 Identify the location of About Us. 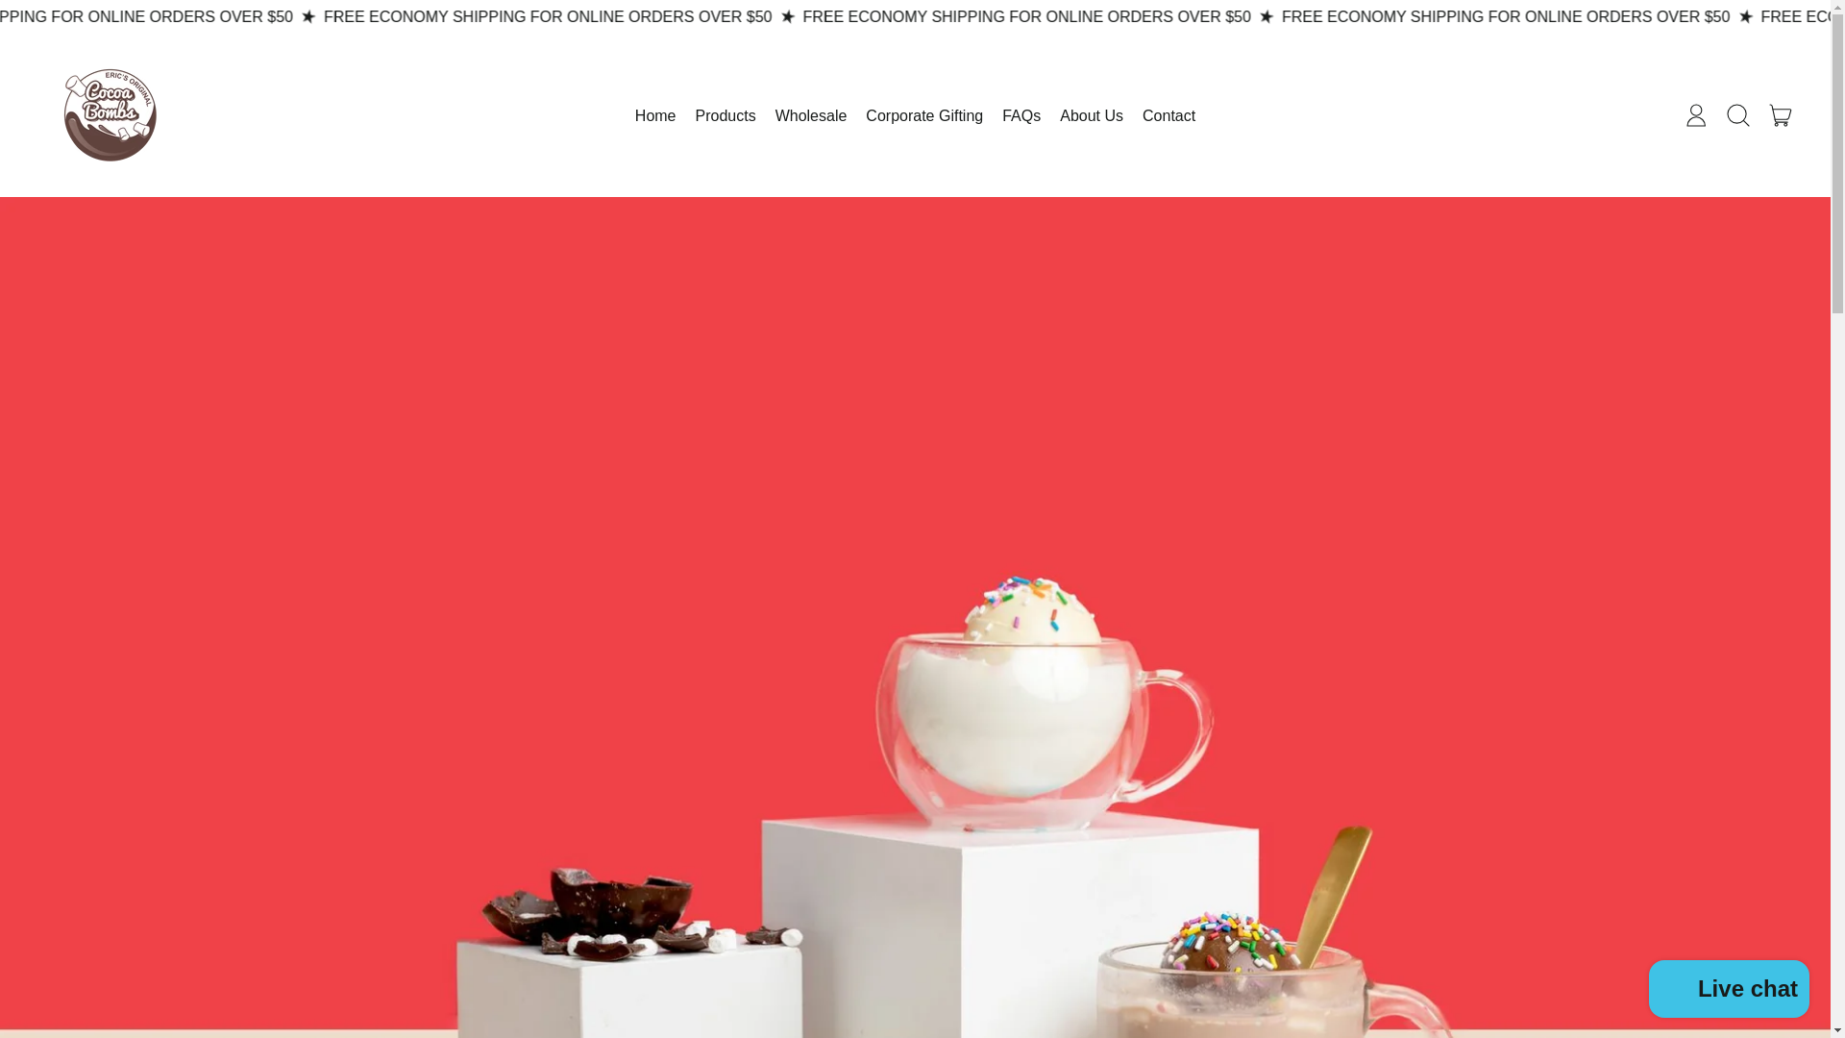
(1738, 115).